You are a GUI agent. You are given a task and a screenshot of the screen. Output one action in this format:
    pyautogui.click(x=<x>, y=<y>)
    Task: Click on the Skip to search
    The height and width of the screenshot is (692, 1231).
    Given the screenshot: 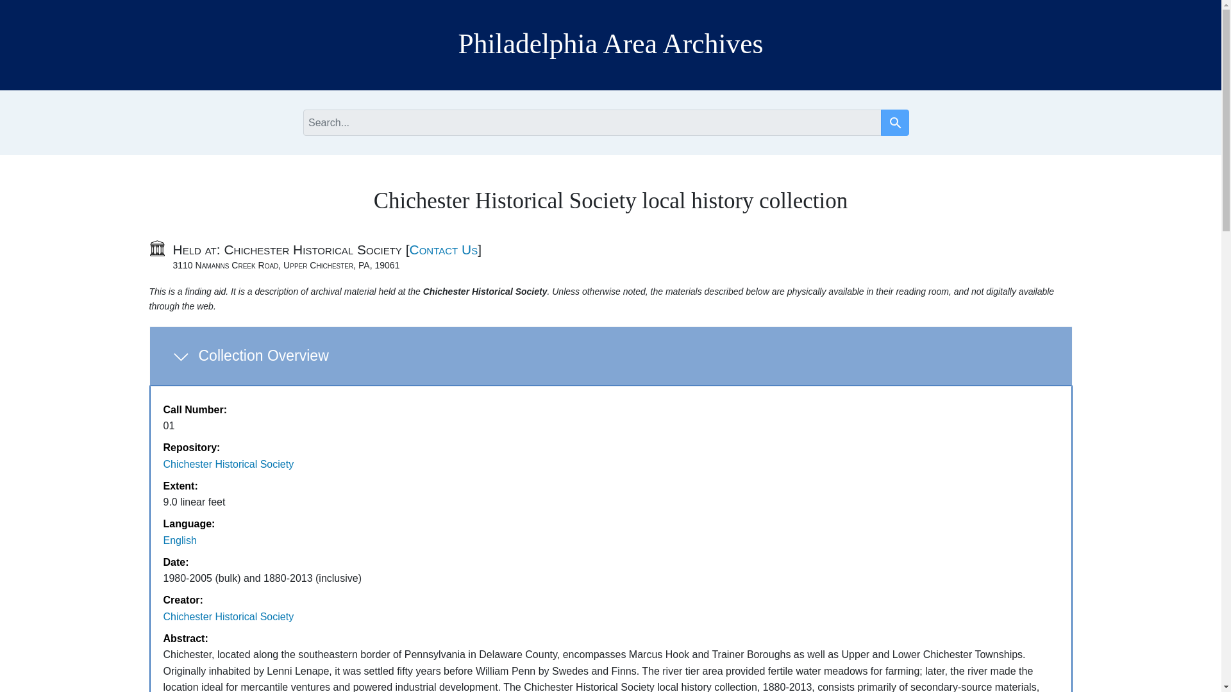 What is the action you would take?
    pyautogui.click(x=28, y=6)
    